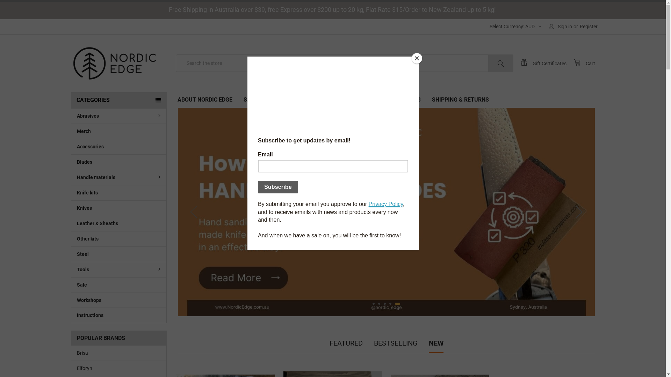 Image resolution: width=671 pixels, height=377 pixels. What do you see at coordinates (379, 304) in the screenshot?
I see `2` at bounding box center [379, 304].